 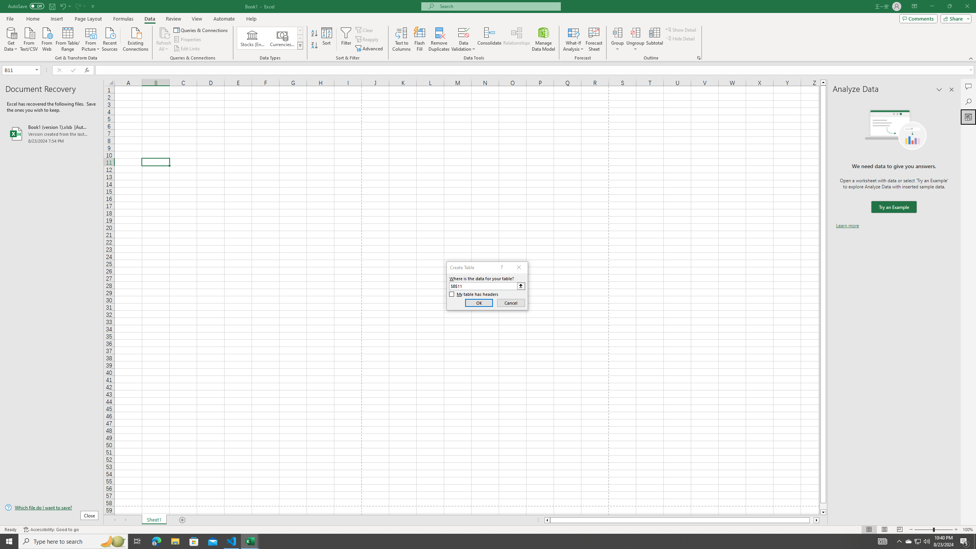 I want to click on Stocks (English), so click(x=252, y=38).